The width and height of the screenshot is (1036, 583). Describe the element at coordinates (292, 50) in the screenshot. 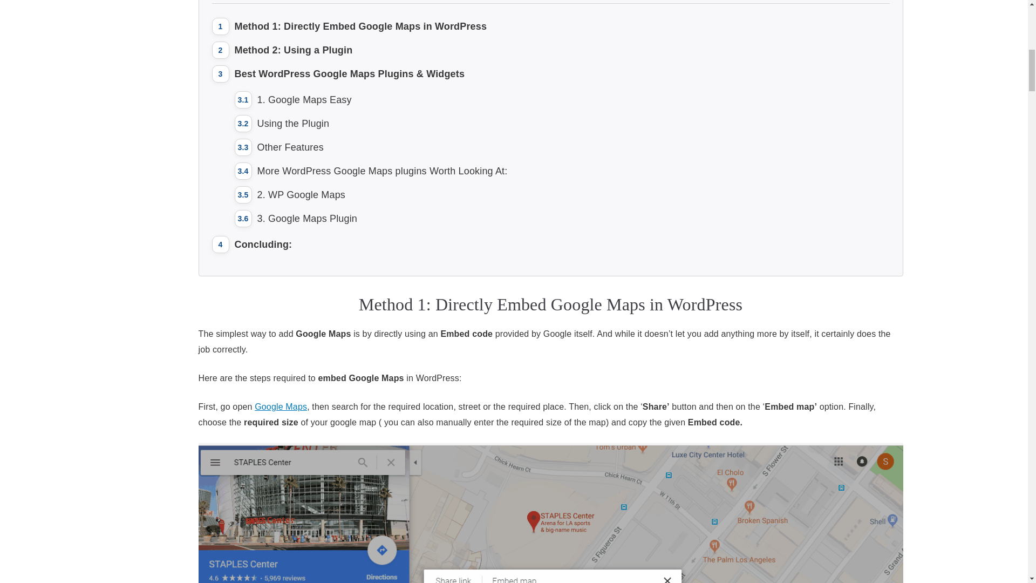

I see `Method 2: Using a Plugin` at that location.